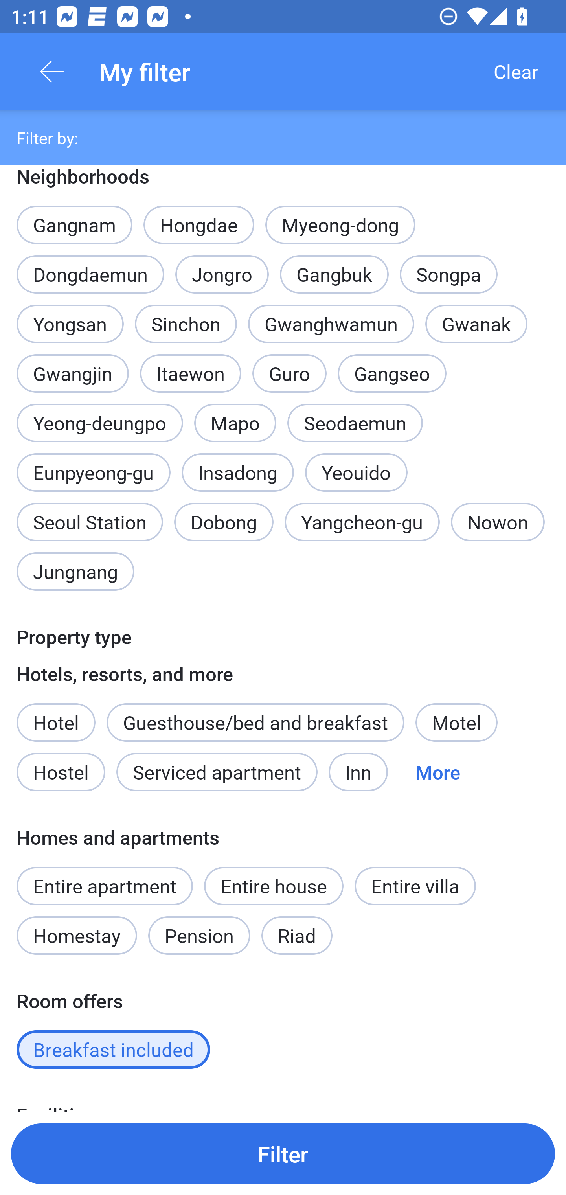 This screenshot has width=566, height=1195. Describe the element at coordinates (334, 266) in the screenshot. I see `Gangbuk` at that location.